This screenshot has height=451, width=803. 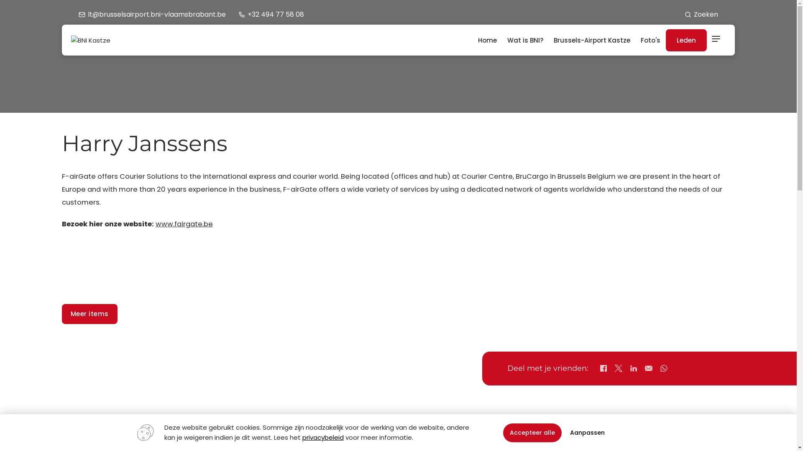 What do you see at coordinates (91, 40) in the screenshot?
I see `BNI Kastze` at bounding box center [91, 40].